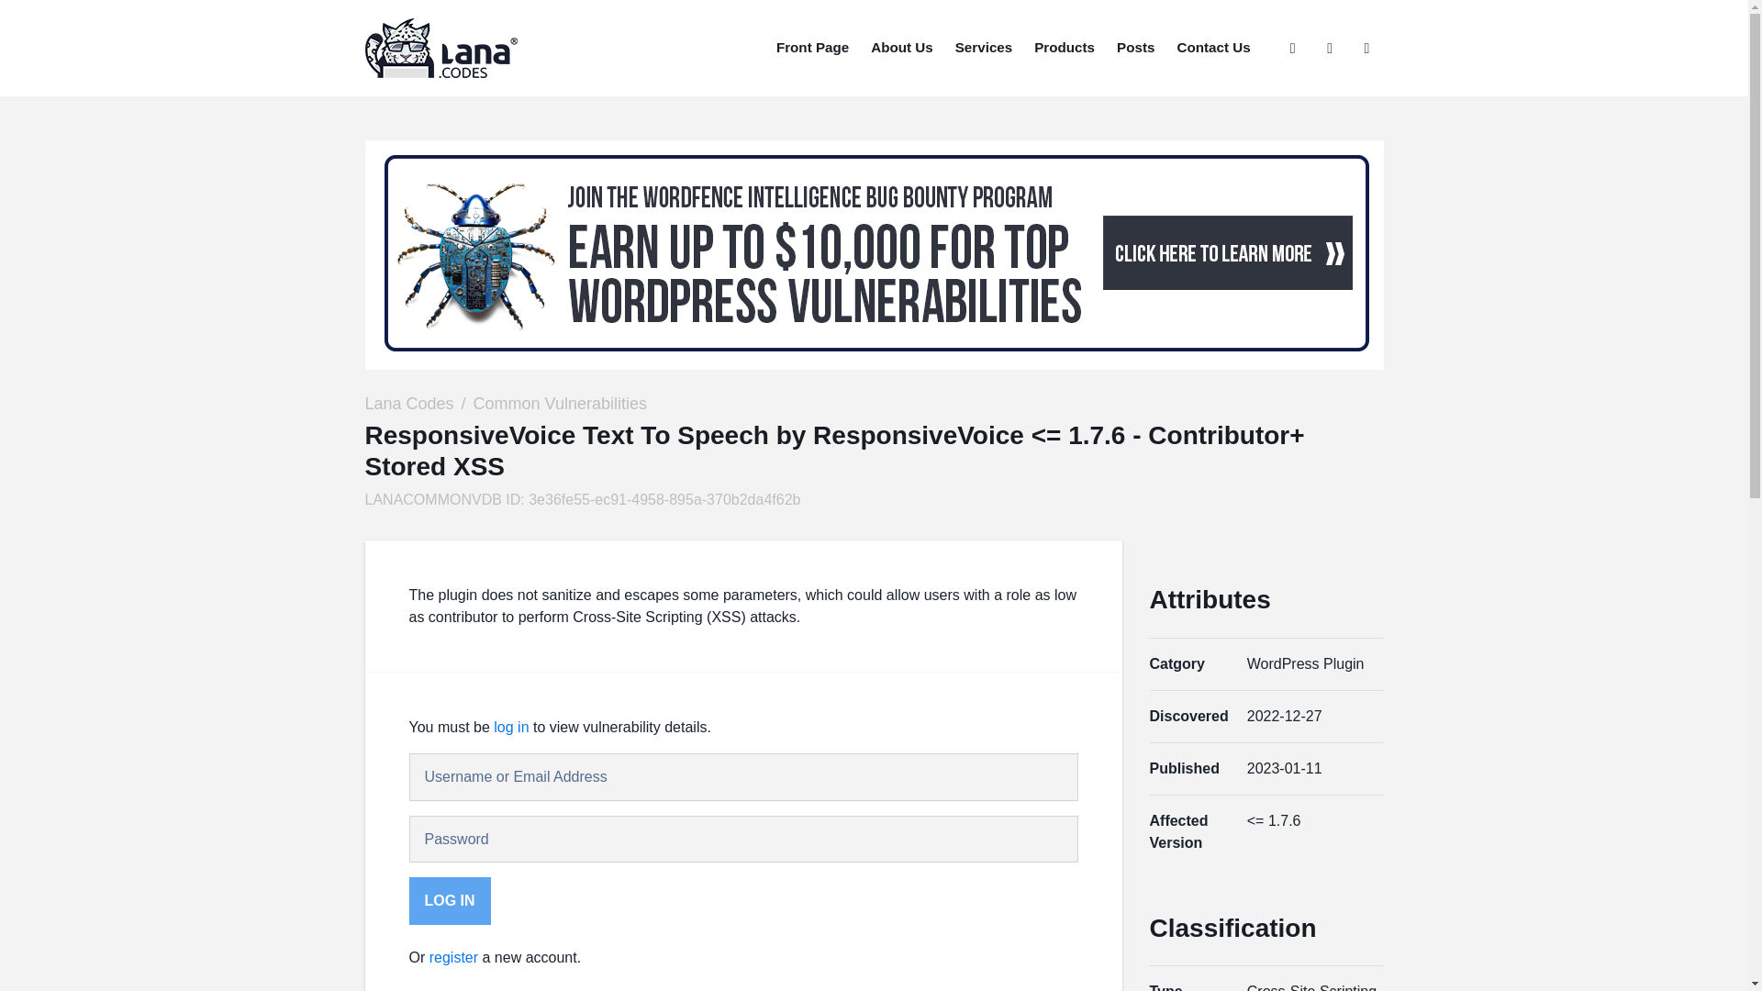 This screenshot has width=1762, height=991. What do you see at coordinates (1135, 48) in the screenshot?
I see `Posts` at bounding box center [1135, 48].